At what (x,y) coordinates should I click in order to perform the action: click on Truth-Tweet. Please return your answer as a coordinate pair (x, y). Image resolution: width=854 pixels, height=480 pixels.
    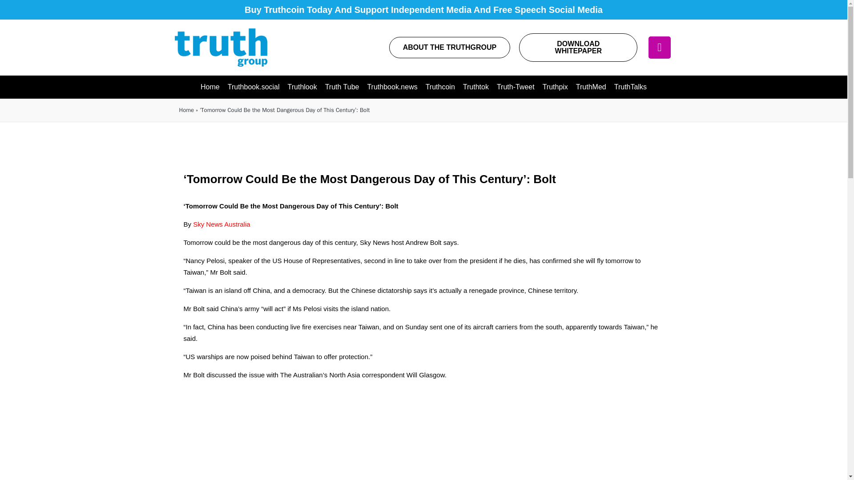
    Looking at the image, I should click on (516, 87).